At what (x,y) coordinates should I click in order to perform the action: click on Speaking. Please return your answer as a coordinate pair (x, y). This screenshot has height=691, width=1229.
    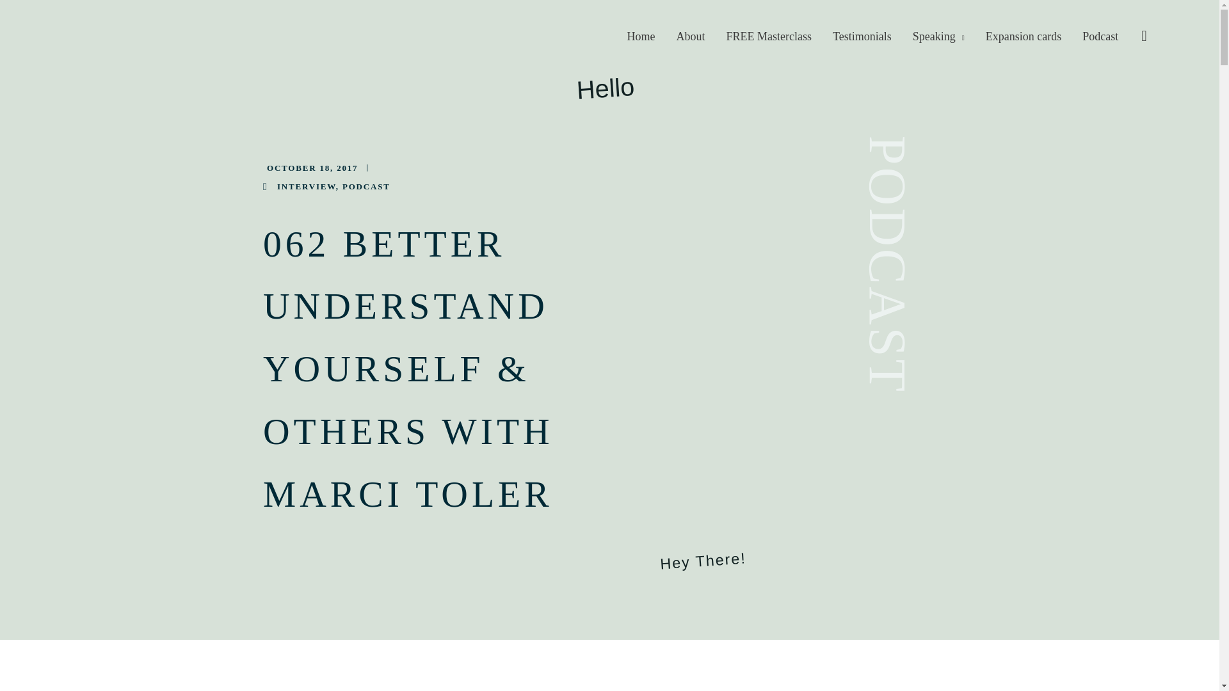
    Looking at the image, I should click on (940, 36).